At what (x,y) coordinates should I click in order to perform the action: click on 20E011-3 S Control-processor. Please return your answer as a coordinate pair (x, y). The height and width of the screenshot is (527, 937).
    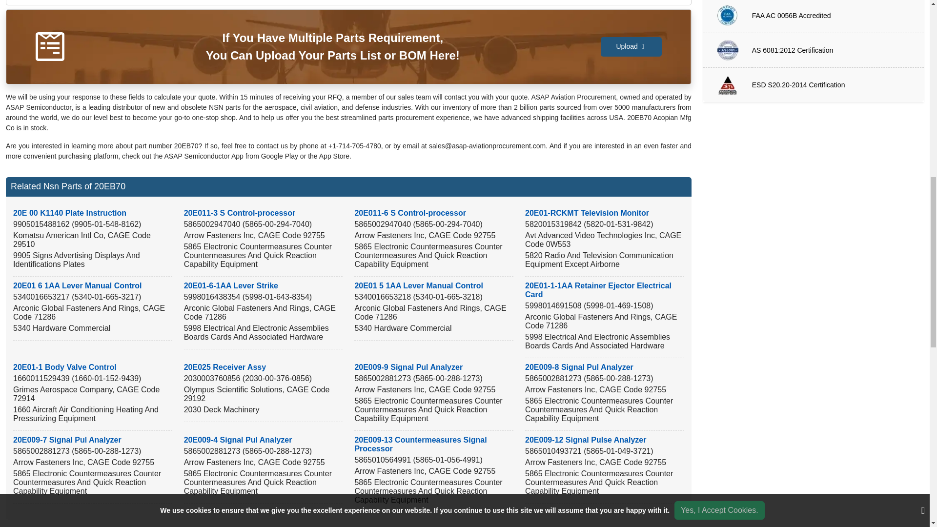
    Looking at the image, I should click on (240, 213).